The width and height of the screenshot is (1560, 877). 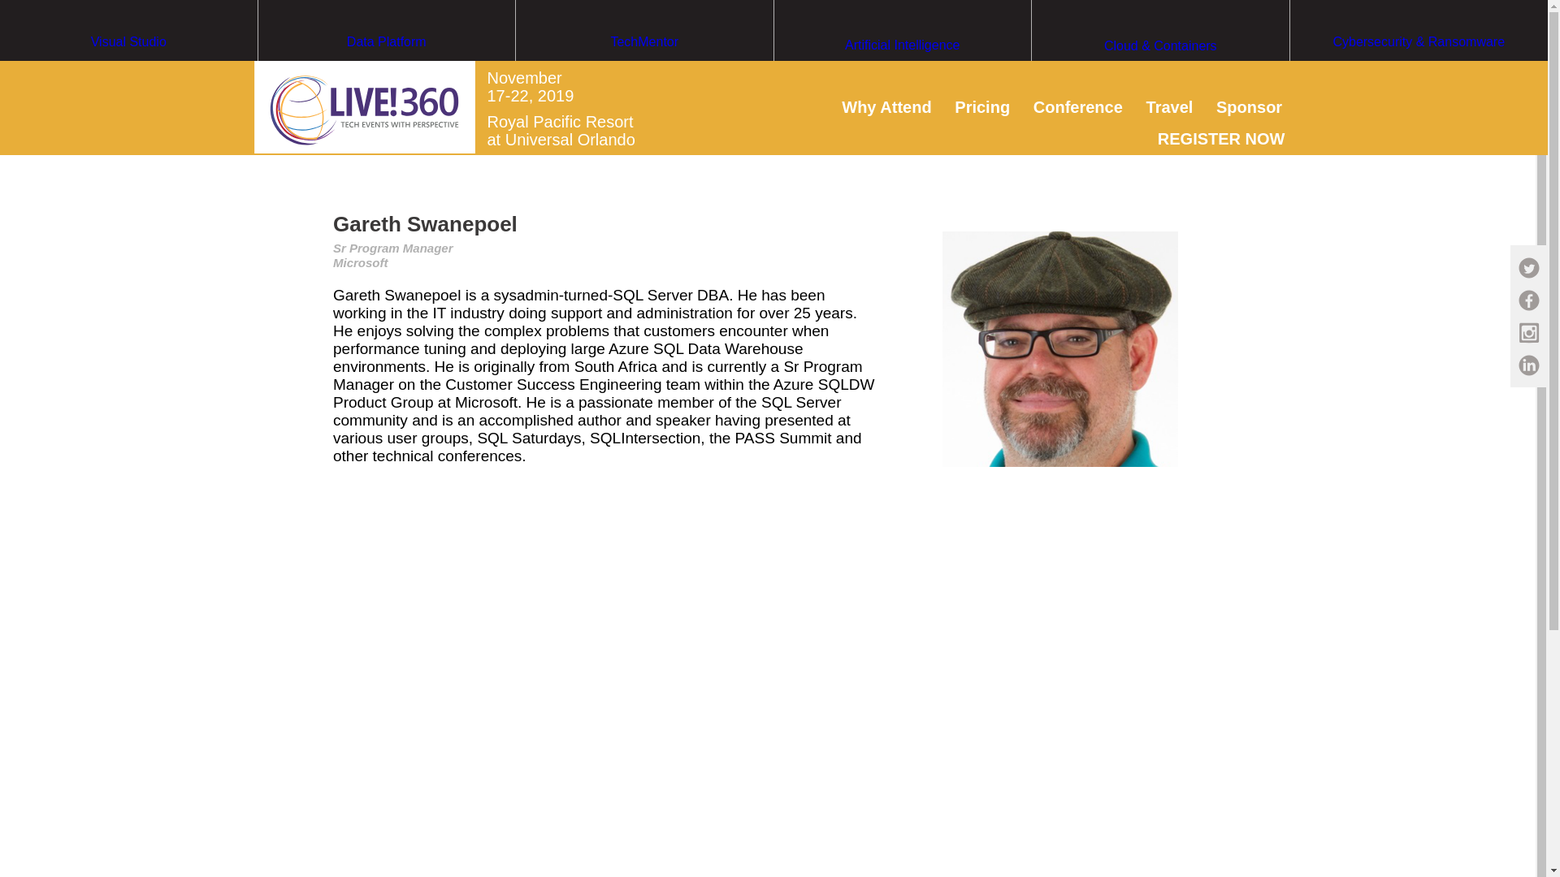 I want to click on Pricing, so click(x=981, y=106).